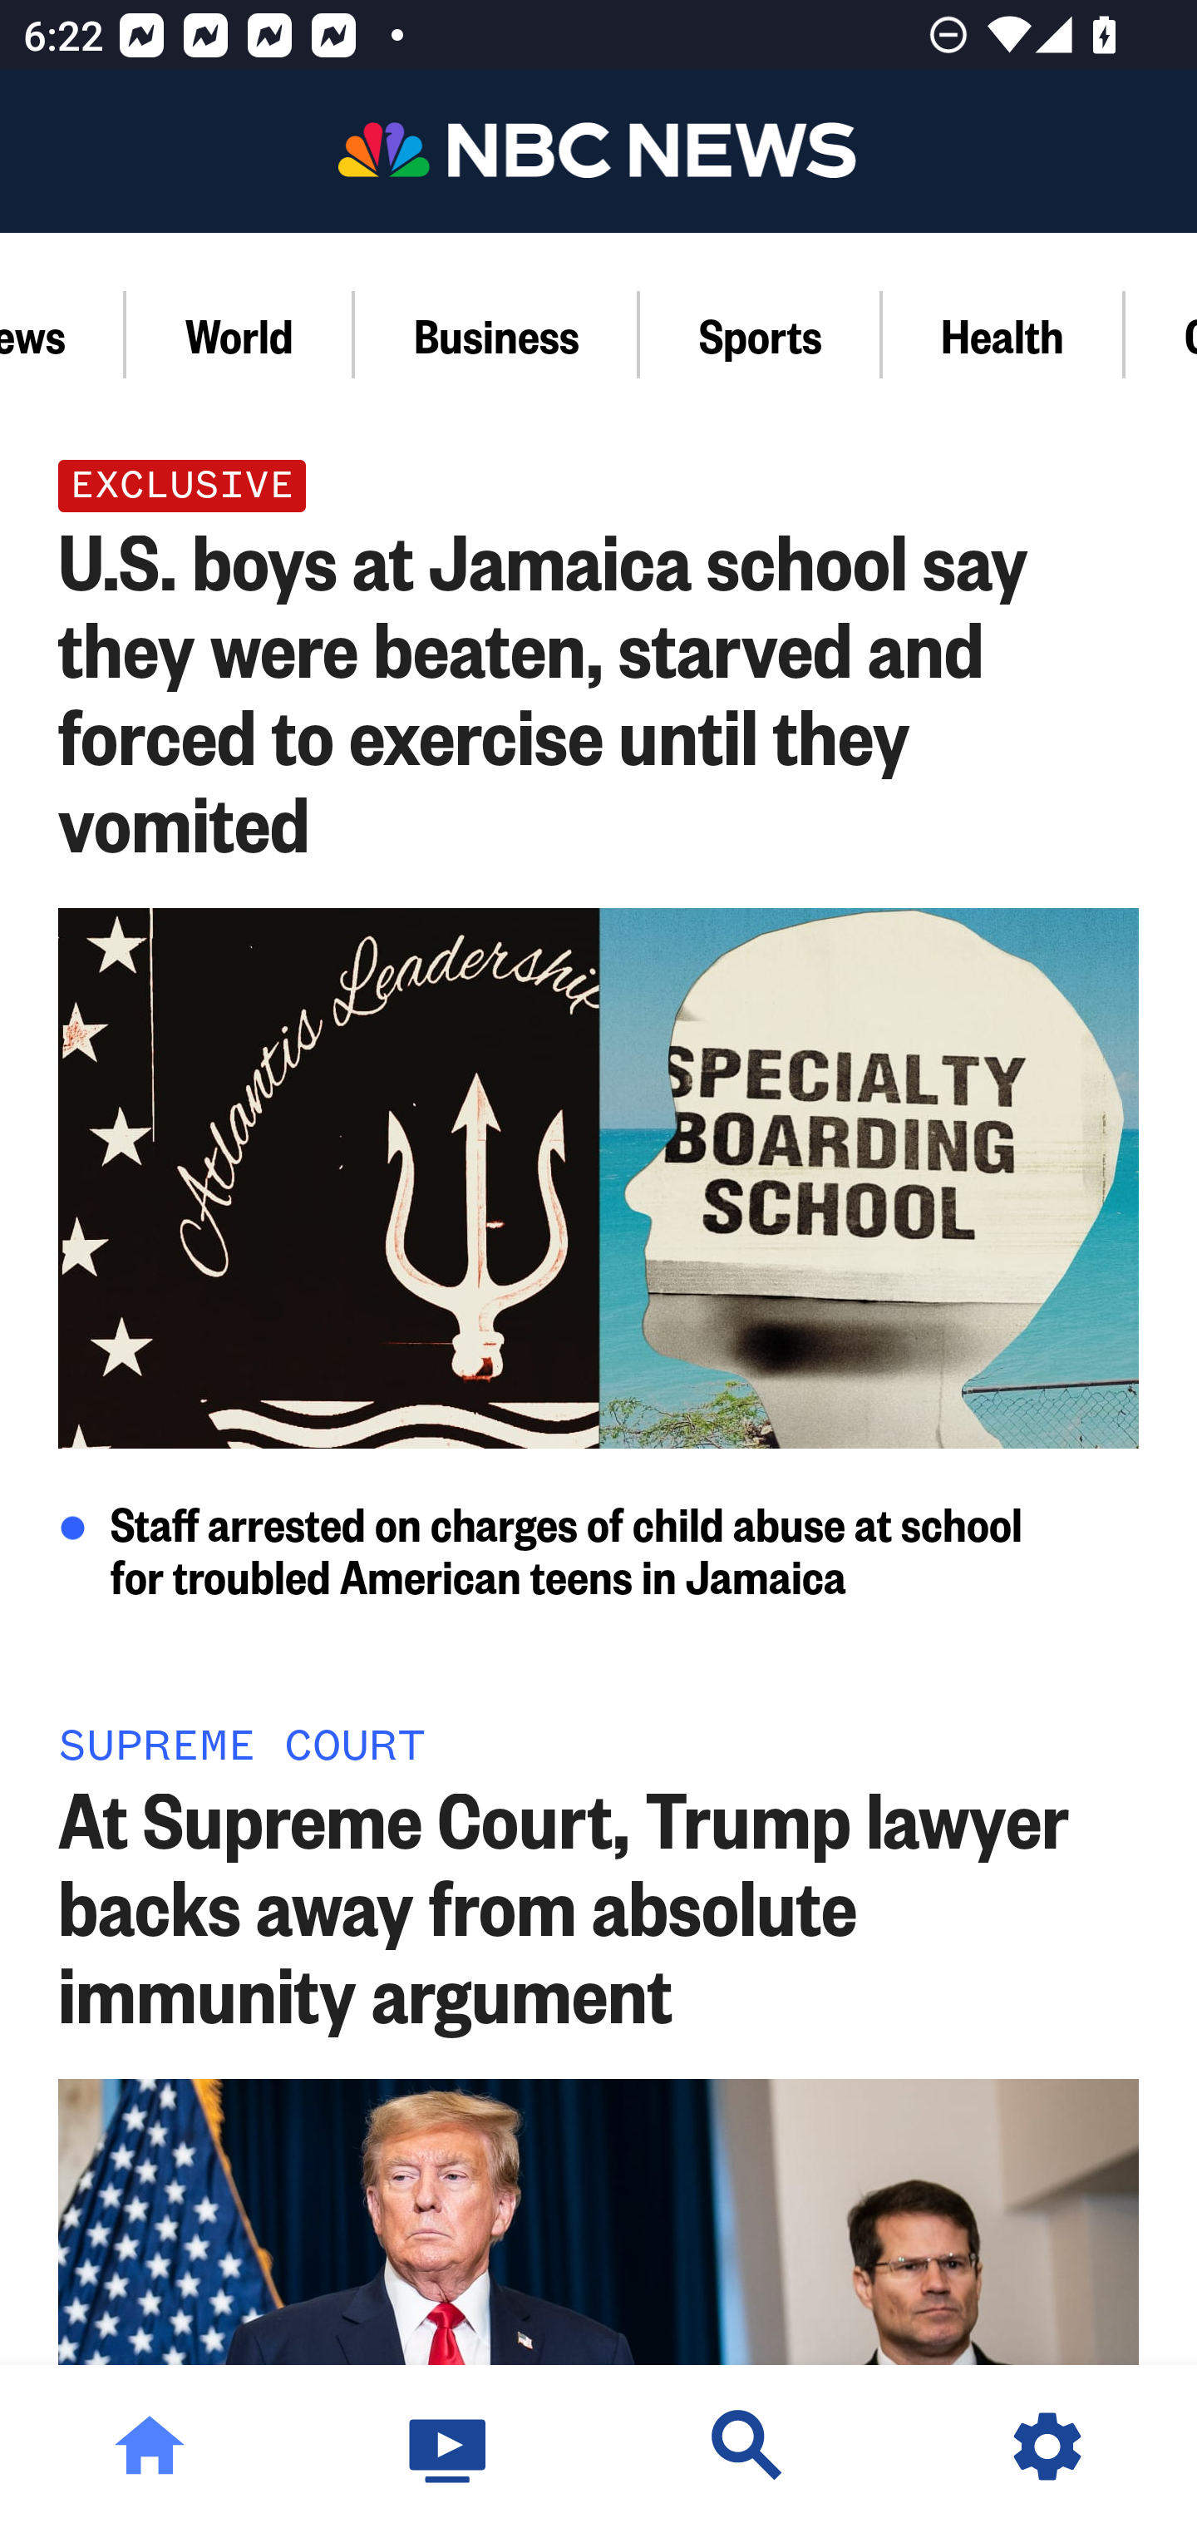 The height and width of the screenshot is (2528, 1197). I want to click on Watch, so click(449, 2447).